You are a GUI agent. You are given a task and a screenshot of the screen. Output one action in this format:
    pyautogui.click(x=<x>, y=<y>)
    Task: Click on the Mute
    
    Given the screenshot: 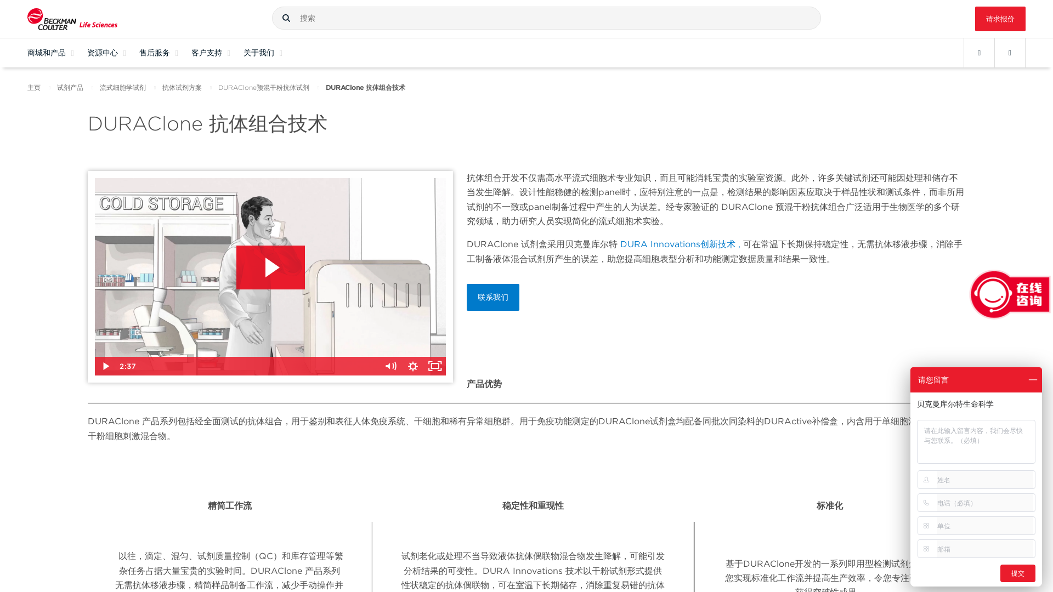 What is the action you would take?
    pyautogui.click(x=391, y=366)
    